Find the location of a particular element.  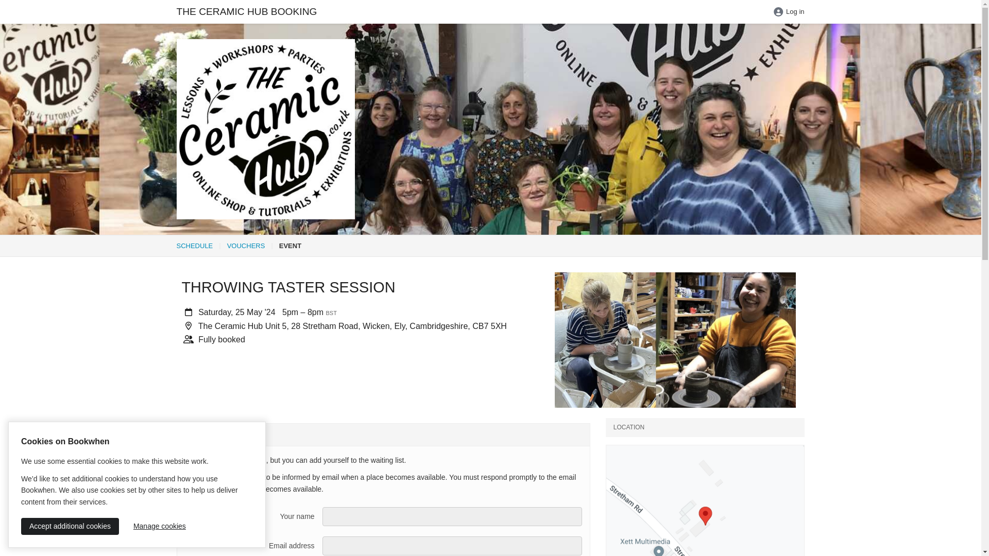

Log in is located at coordinates (788, 12).